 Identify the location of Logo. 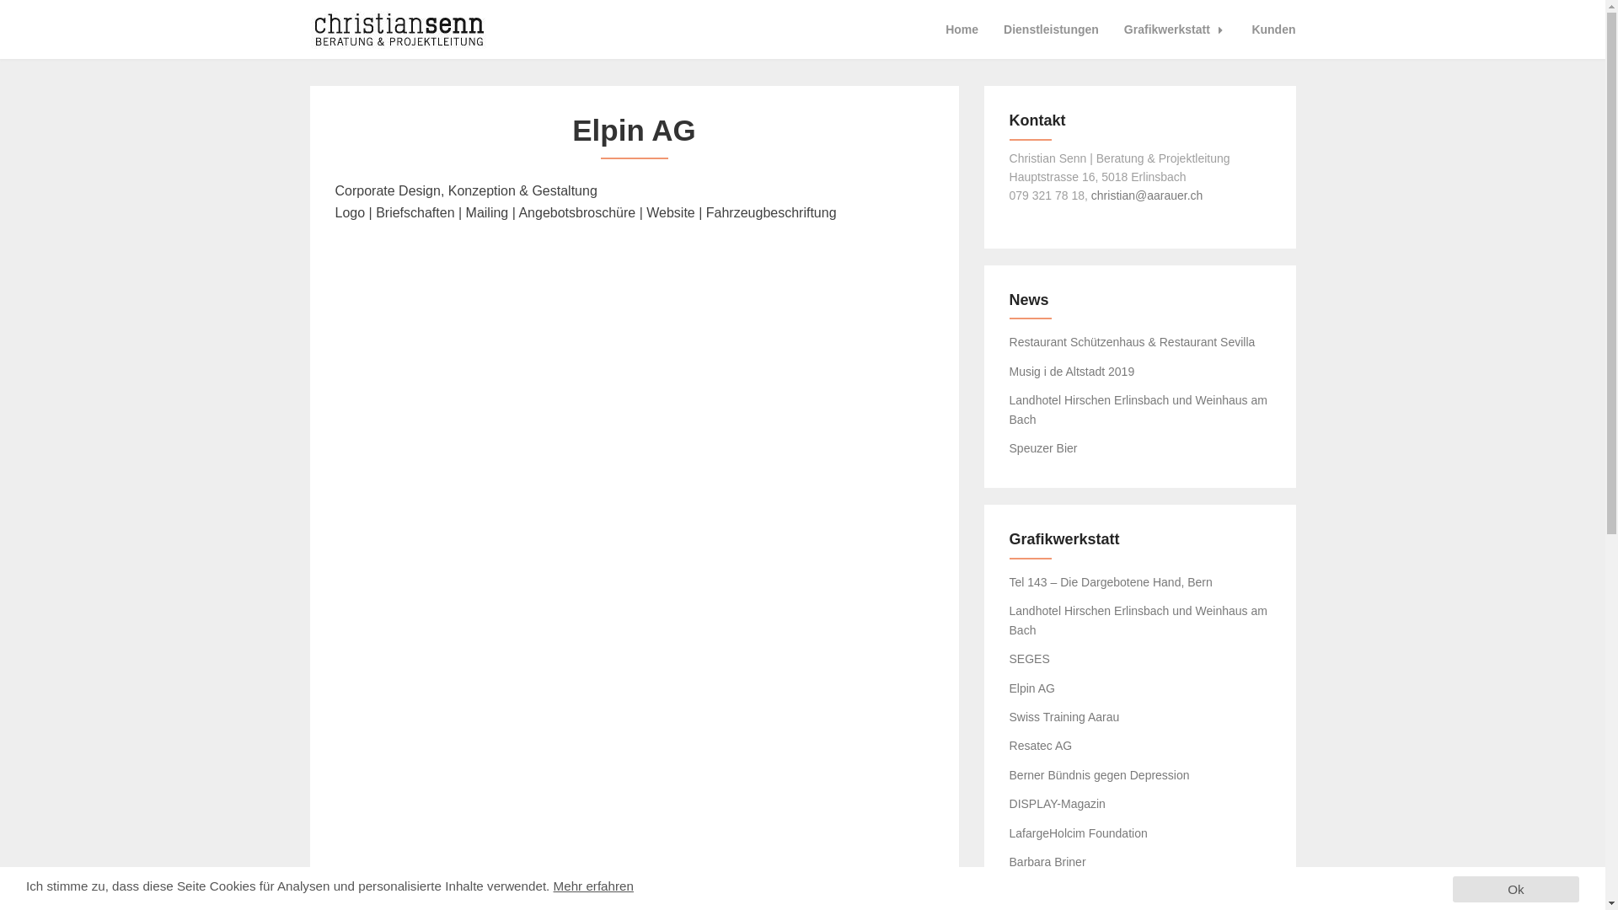
(784, 244).